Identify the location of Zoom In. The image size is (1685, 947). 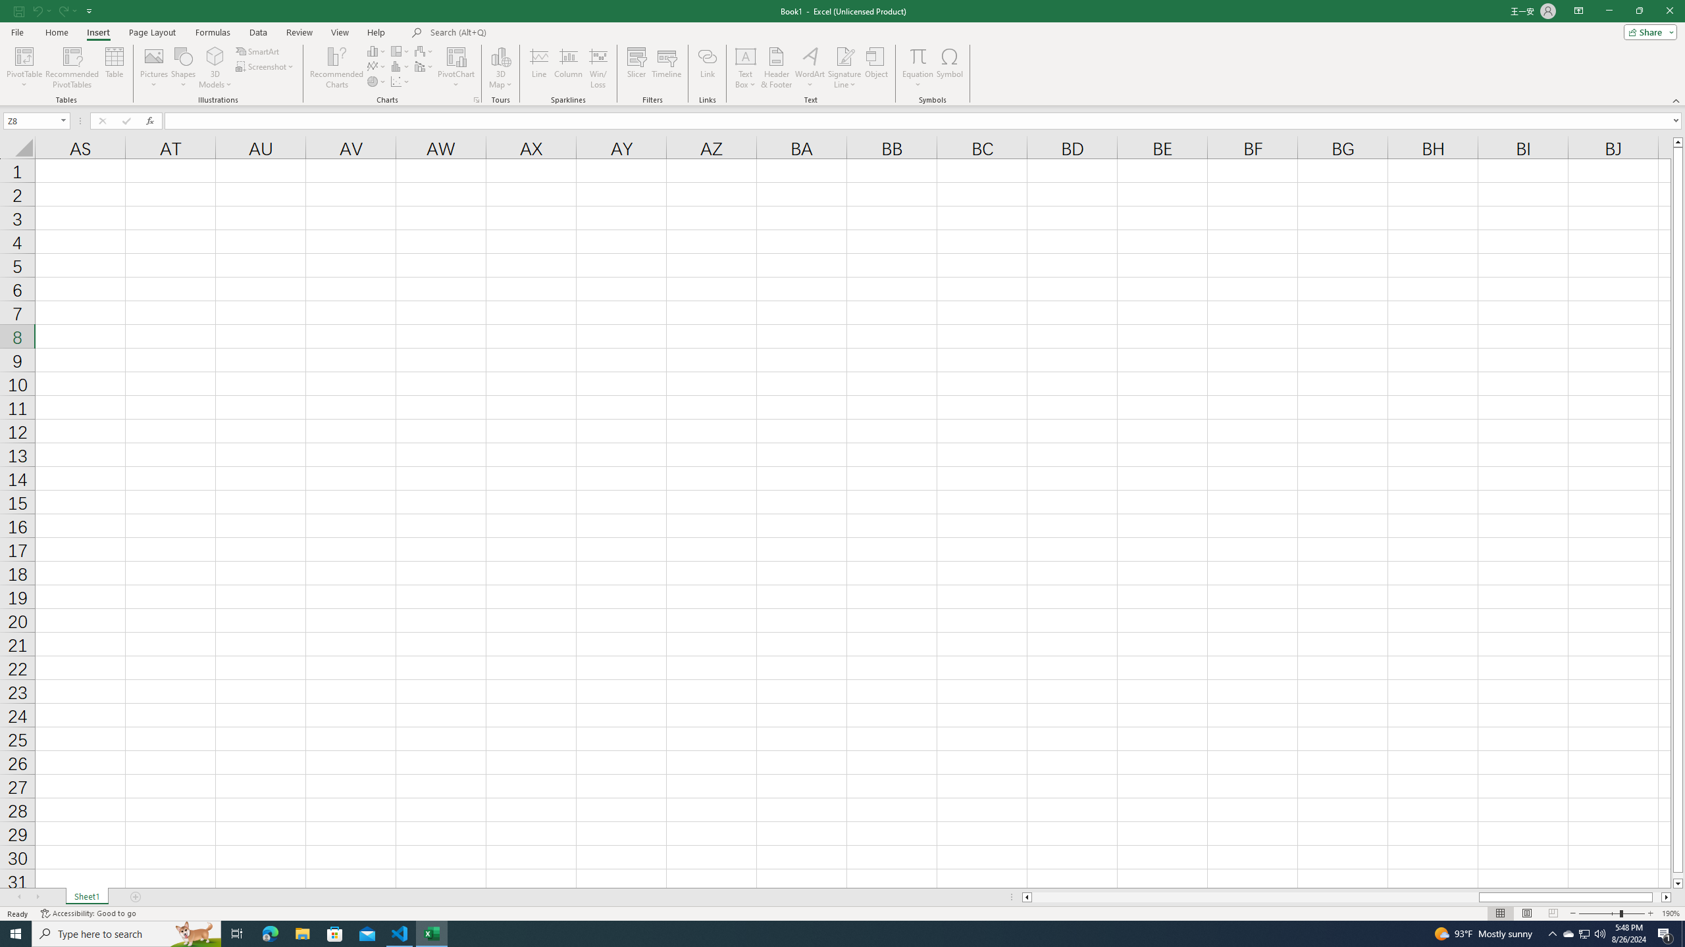
(1650, 913).